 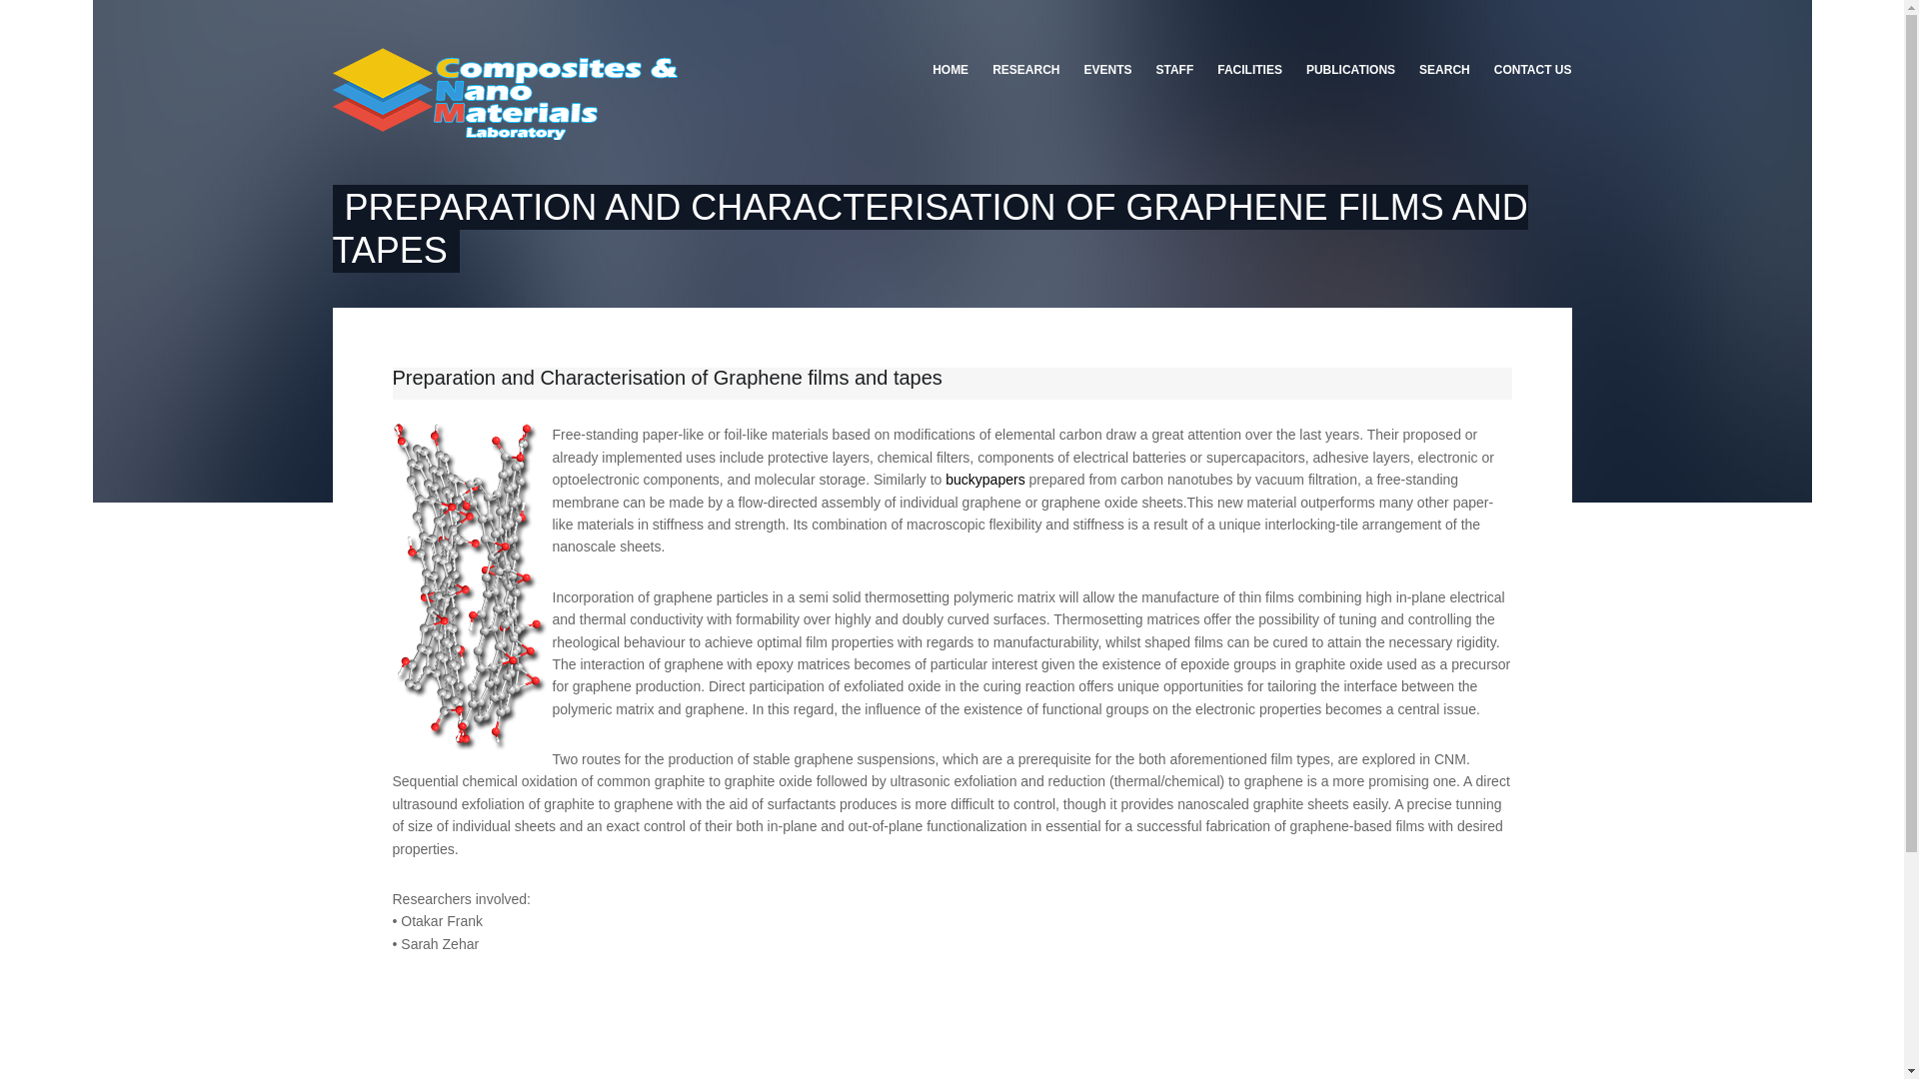 What do you see at coordinates (1107, 70) in the screenshot?
I see `EVENTS` at bounding box center [1107, 70].